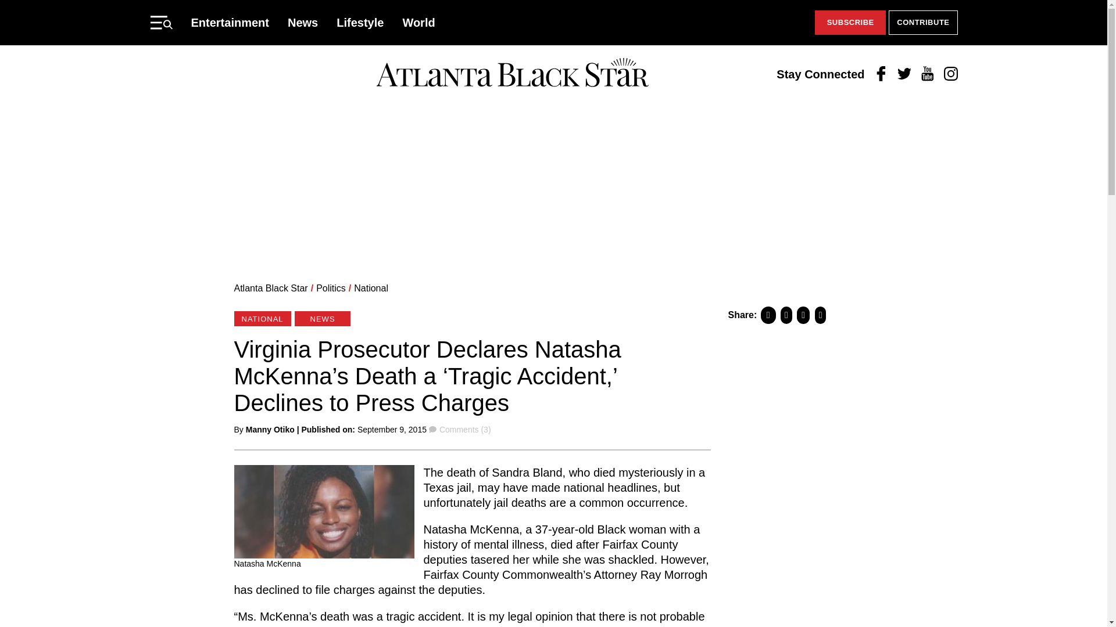 The width and height of the screenshot is (1116, 627). Describe the element at coordinates (360, 22) in the screenshot. I see `Lifestyle` at that location.